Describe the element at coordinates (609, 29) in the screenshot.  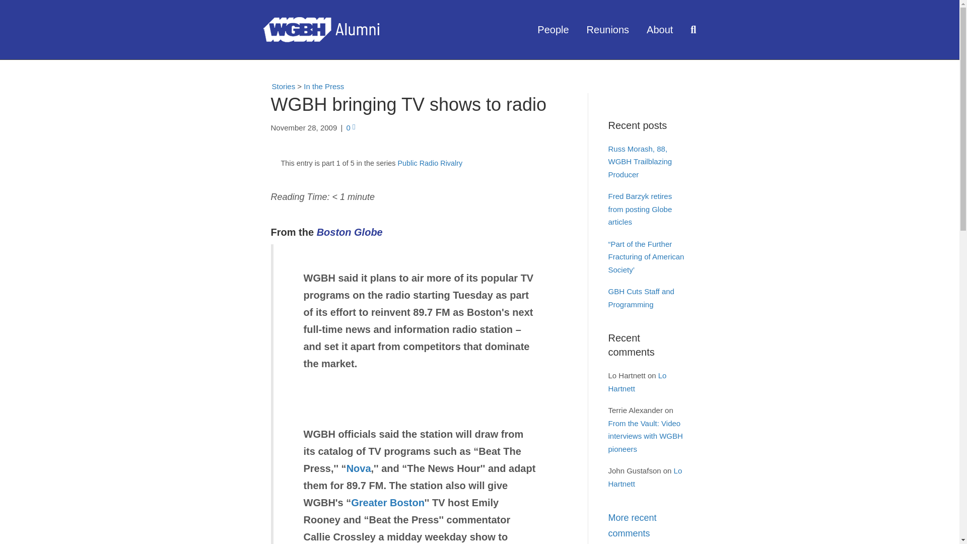
I see `Reunions` at that location.